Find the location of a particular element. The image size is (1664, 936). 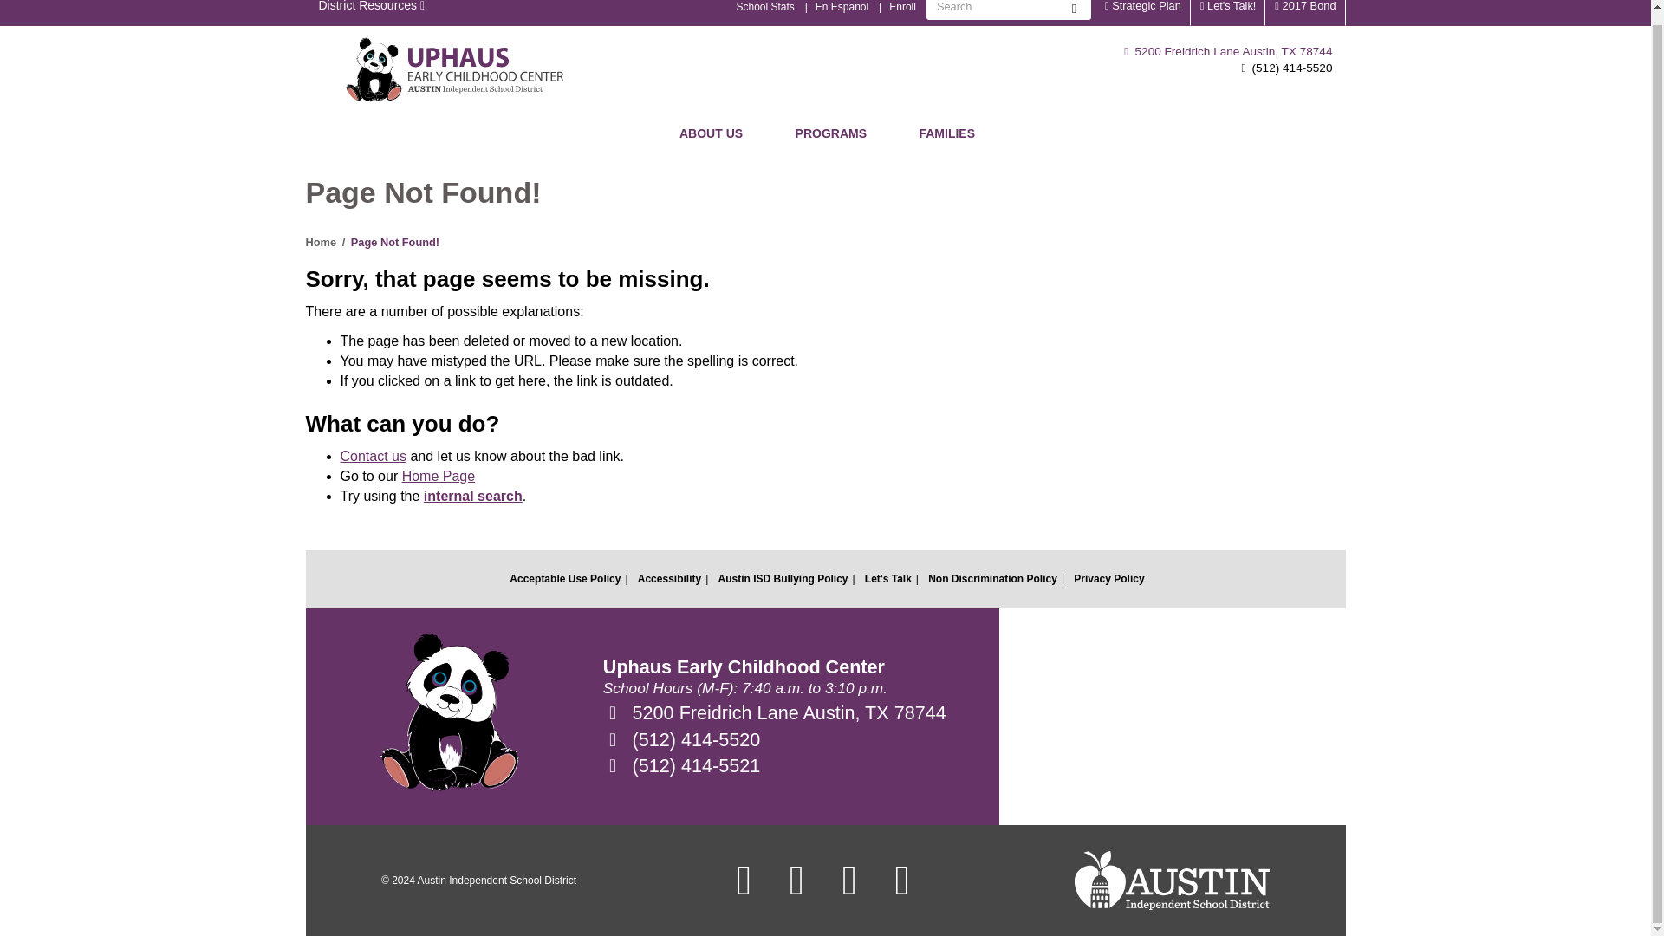

Search is located at coordinates (1074, 10).